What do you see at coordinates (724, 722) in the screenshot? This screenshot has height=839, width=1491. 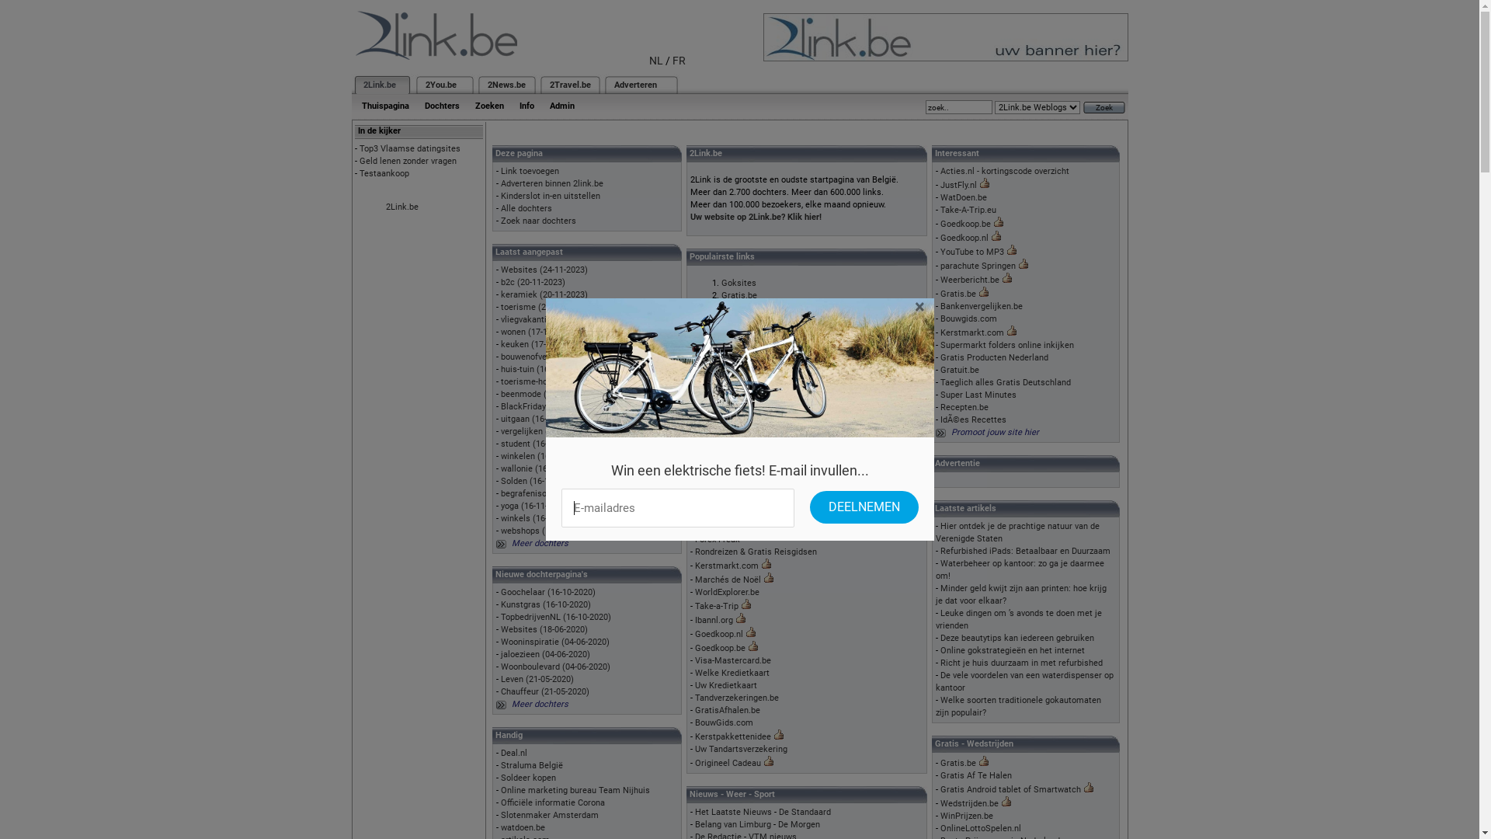 I see `BouwGids.com` at bounding box center [724, 722].